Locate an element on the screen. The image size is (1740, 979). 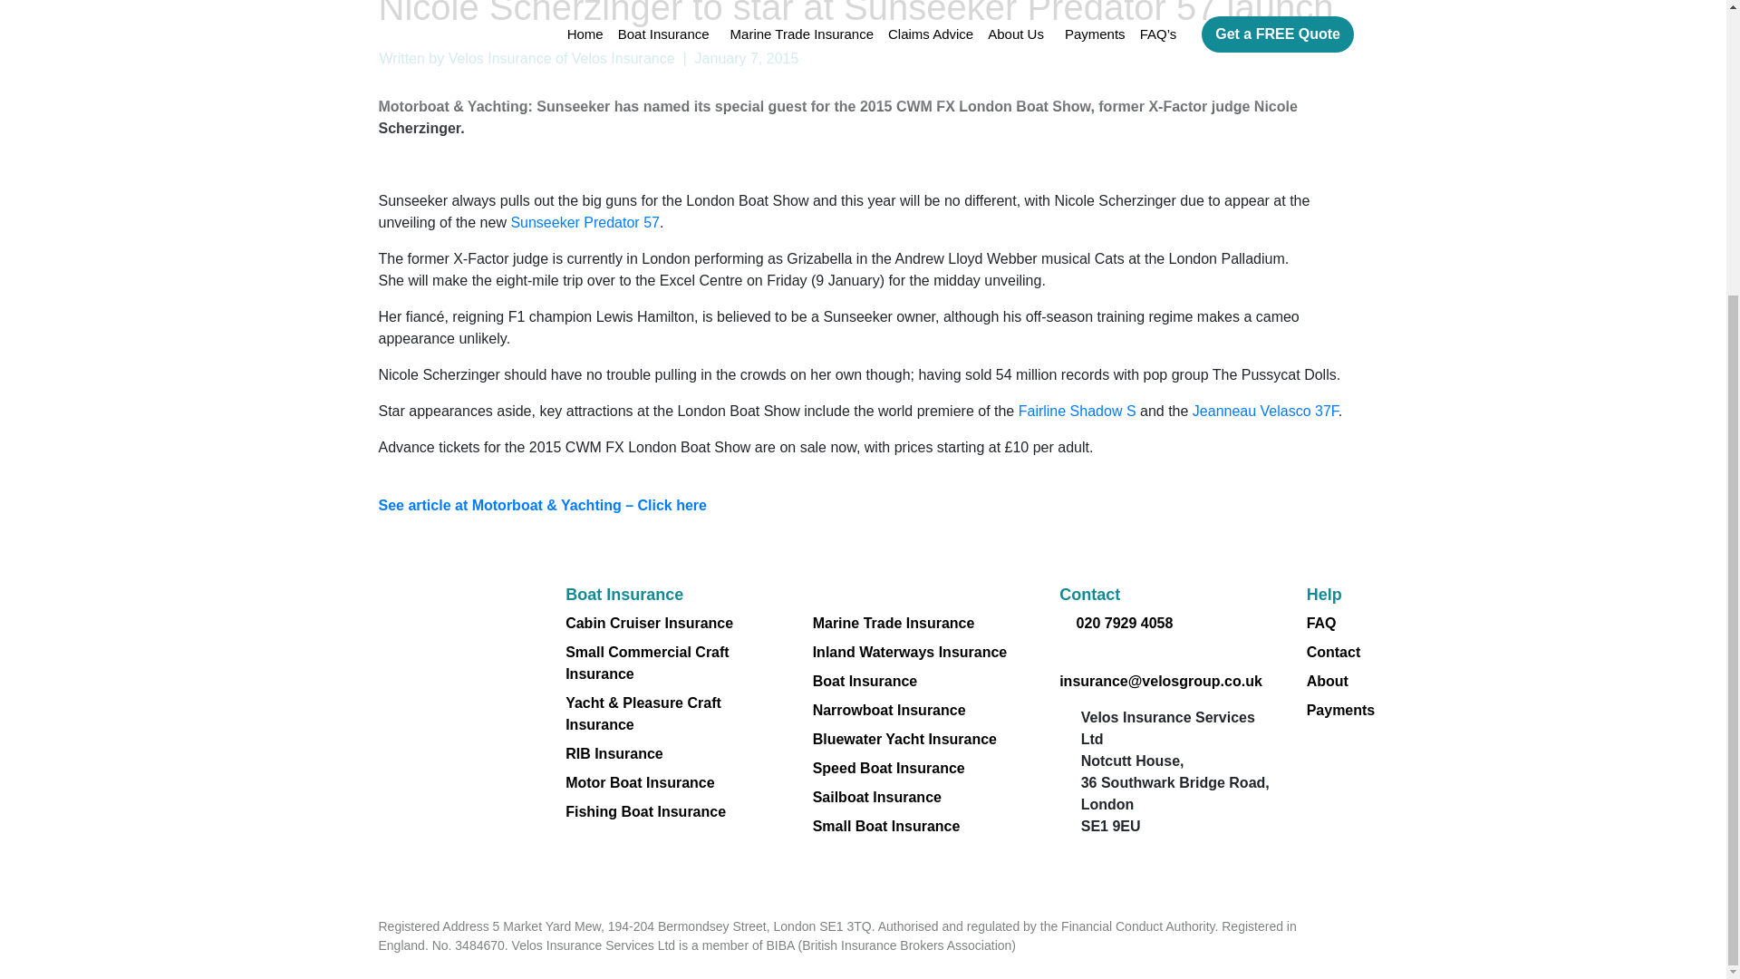
Motor Boat Insurance is located at coordinates (640, 782).